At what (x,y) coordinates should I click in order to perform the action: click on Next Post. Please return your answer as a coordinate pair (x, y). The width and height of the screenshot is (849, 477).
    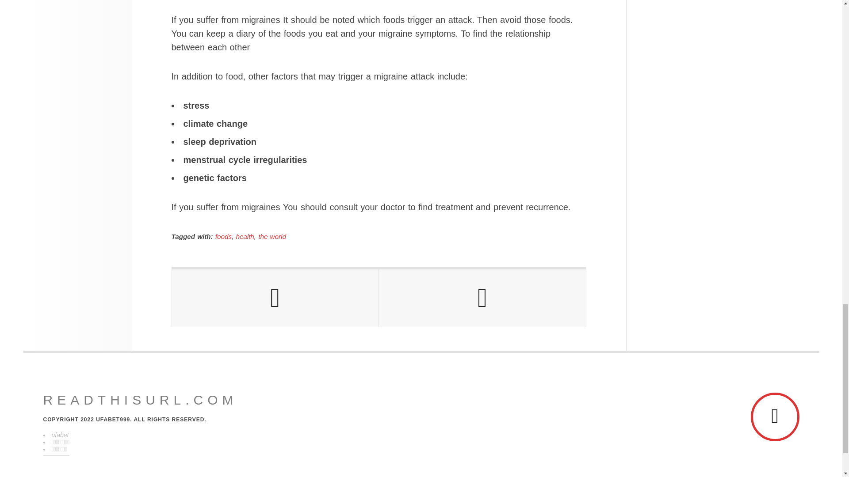
    Looking at the image, I should click on (482, 298).